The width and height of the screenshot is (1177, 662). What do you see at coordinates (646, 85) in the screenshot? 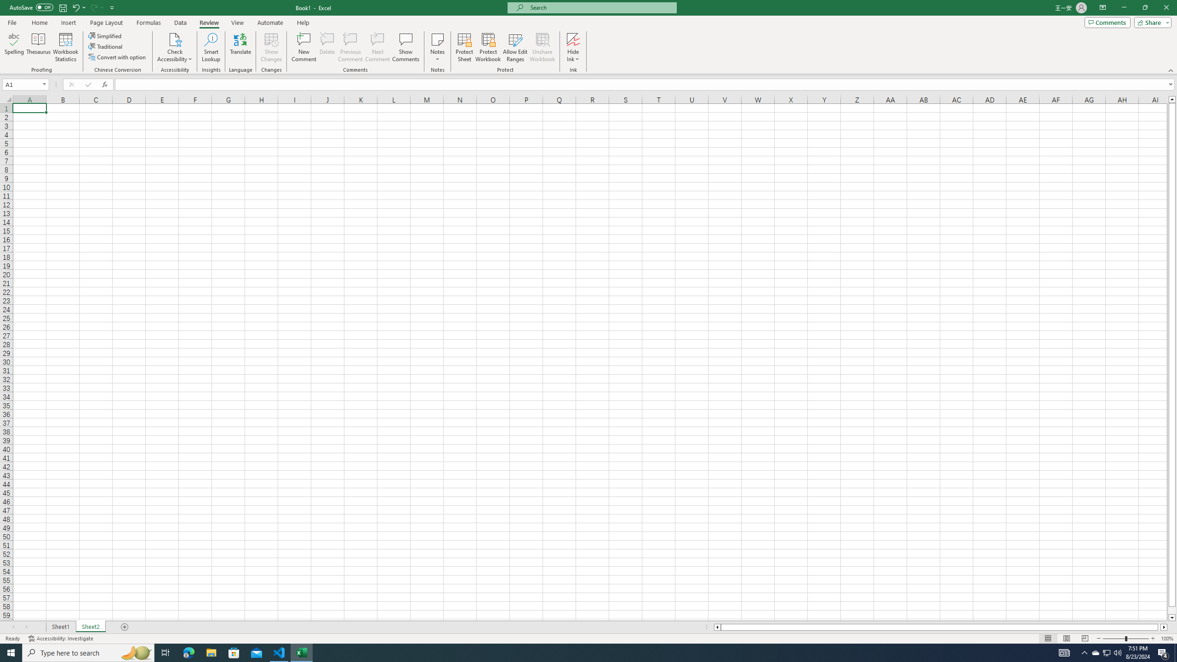
I see `Formula Bar` at bounding box center [646, 85].